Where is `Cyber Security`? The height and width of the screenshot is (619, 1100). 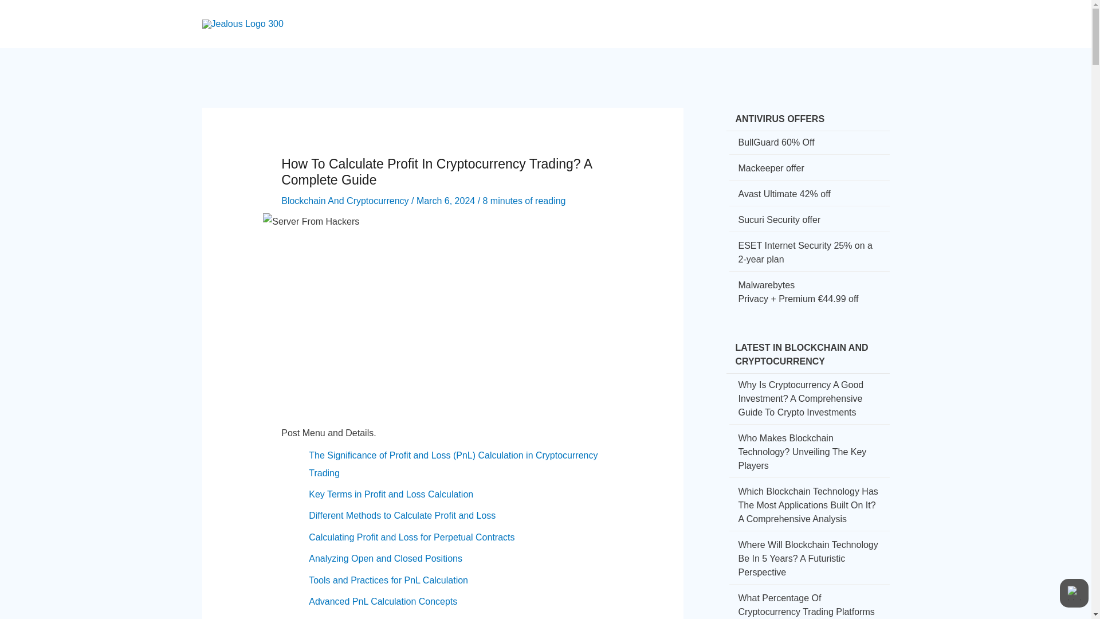 Cyber Security is located at coordinates (539, 14).